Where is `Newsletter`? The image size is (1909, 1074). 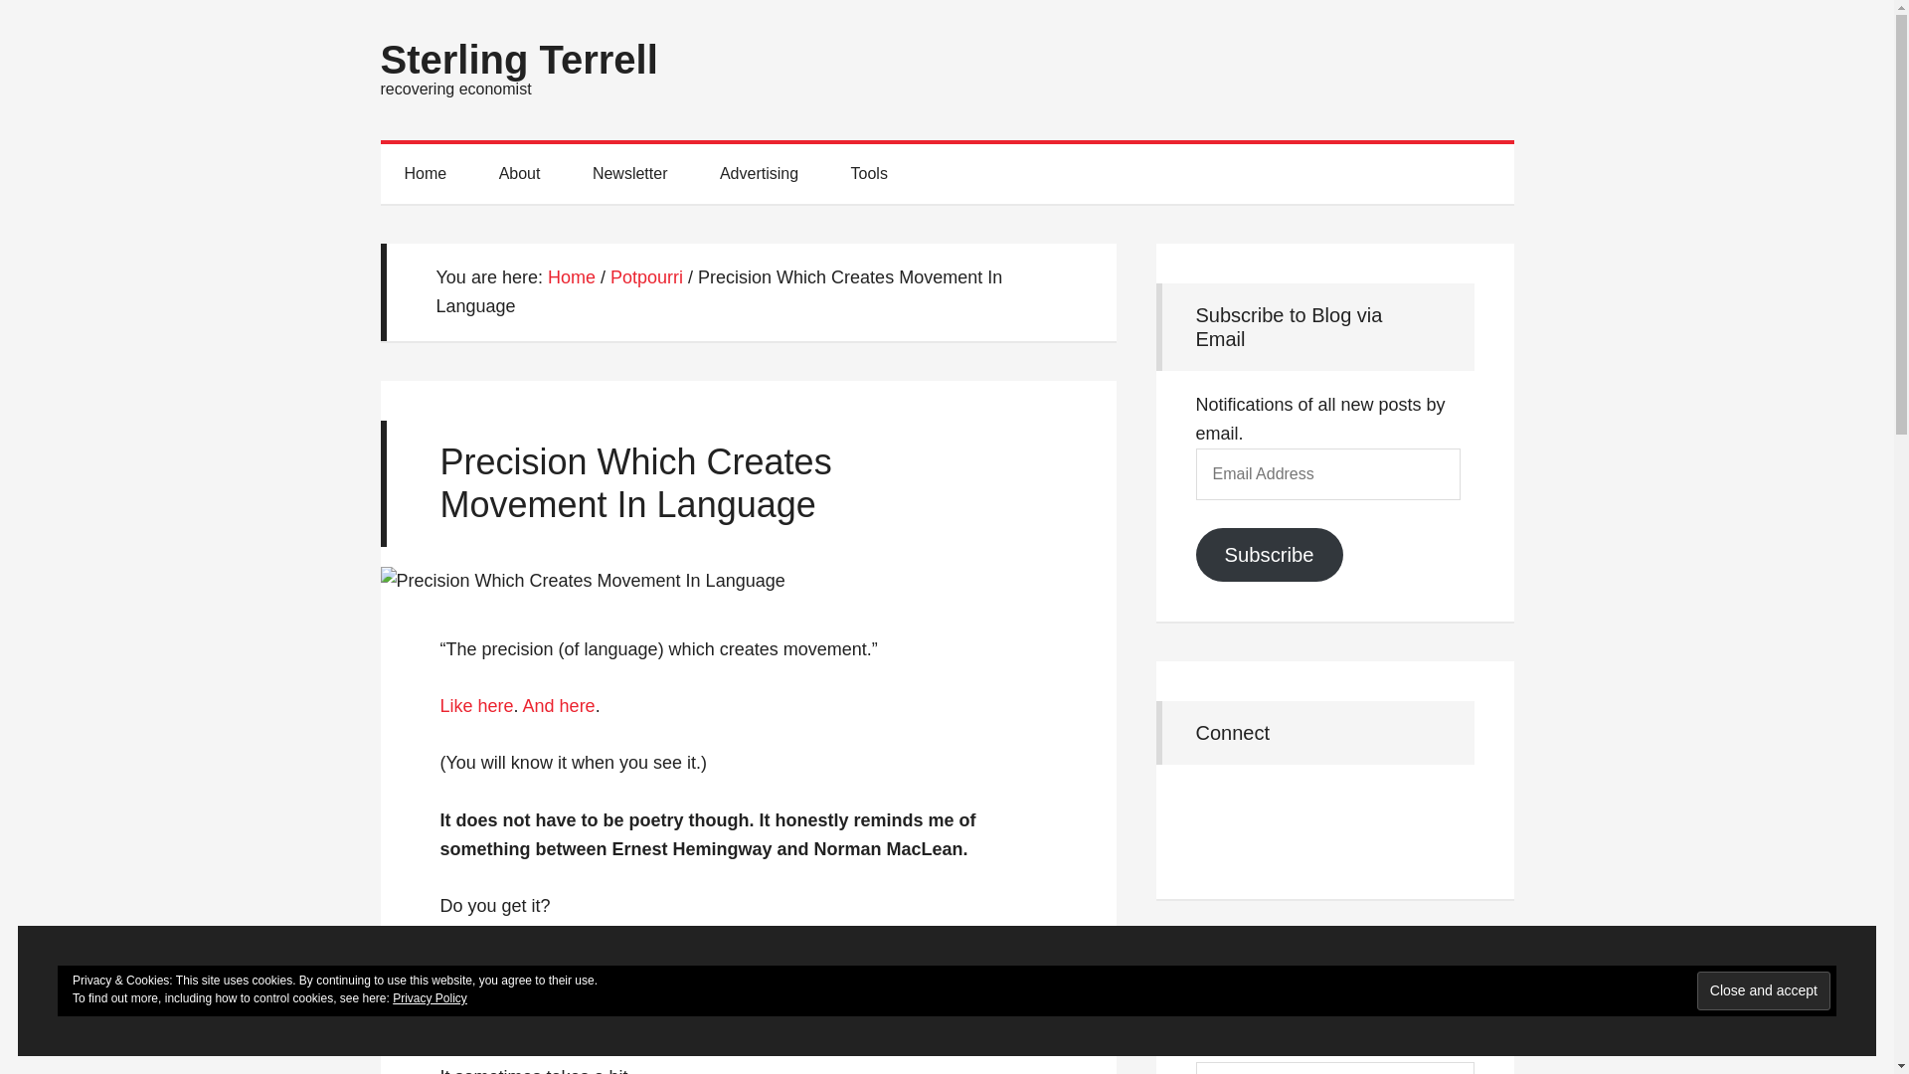
Newsletter is located at coordinates (630, 173).